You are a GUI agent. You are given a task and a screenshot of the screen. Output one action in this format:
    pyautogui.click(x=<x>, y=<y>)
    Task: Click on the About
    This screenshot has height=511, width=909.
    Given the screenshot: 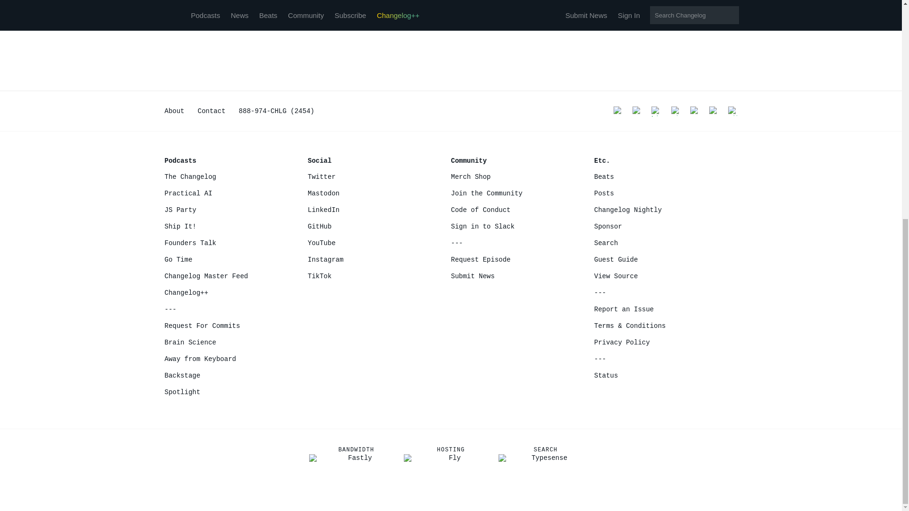 What is the action you would take?
    pyautogui.click(x=174, y=111)
    